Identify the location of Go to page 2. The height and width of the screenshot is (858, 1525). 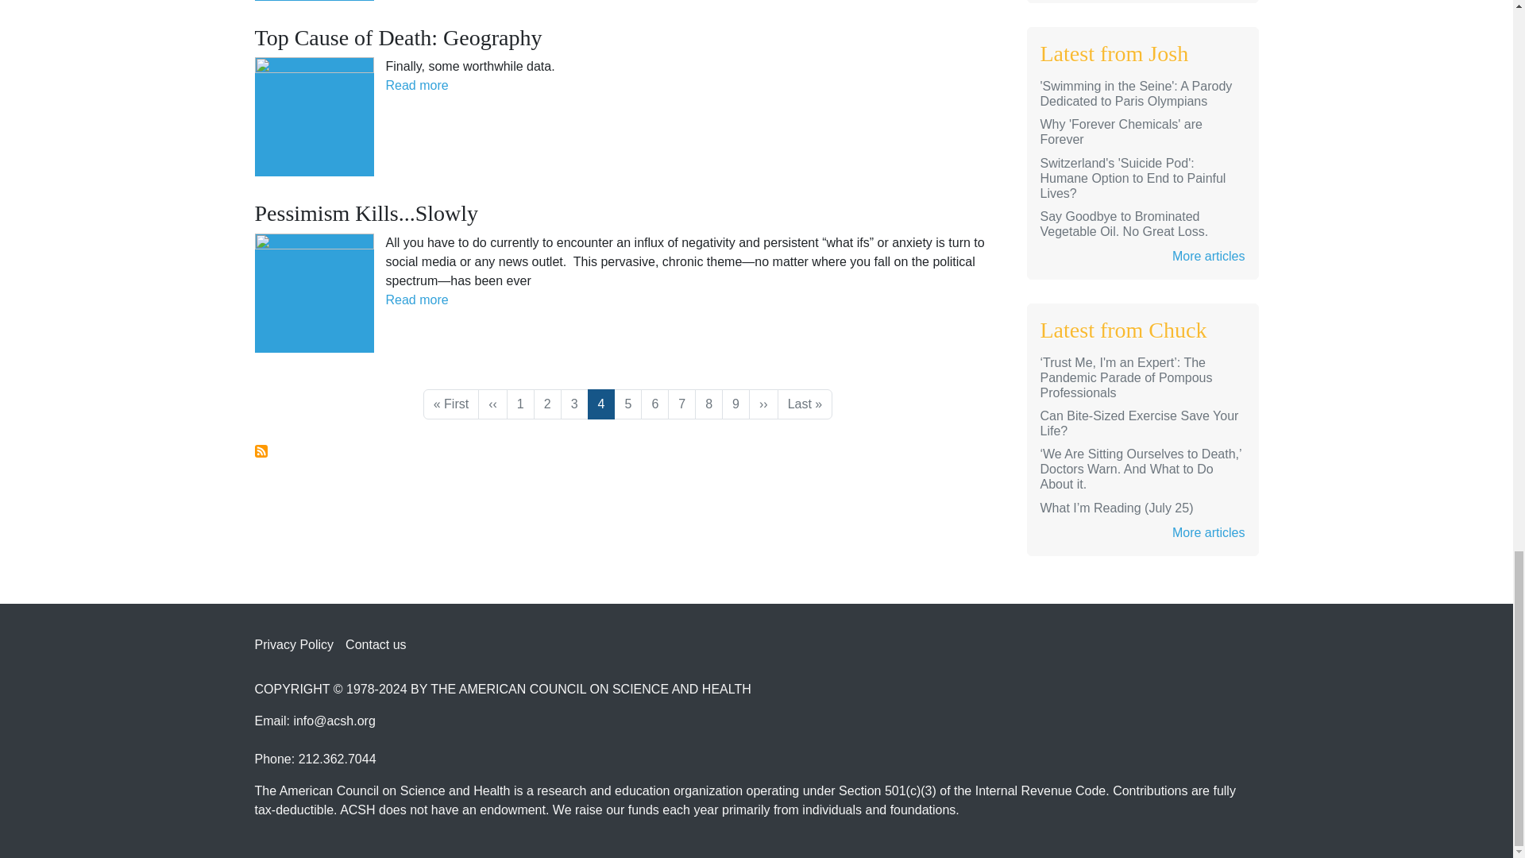
(547, 404).